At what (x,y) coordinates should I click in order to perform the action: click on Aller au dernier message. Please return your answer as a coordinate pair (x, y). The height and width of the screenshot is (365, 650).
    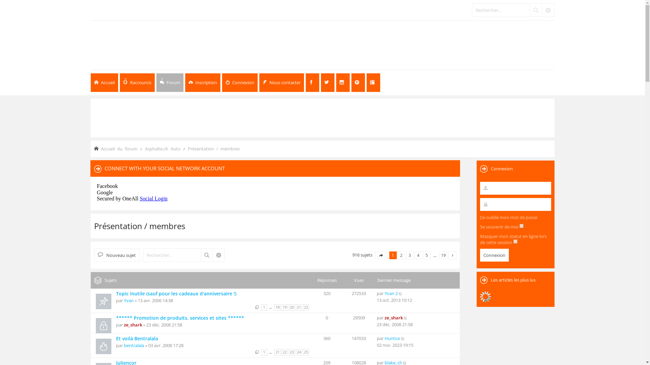
    Looking at the image, I should click on (401, 293).